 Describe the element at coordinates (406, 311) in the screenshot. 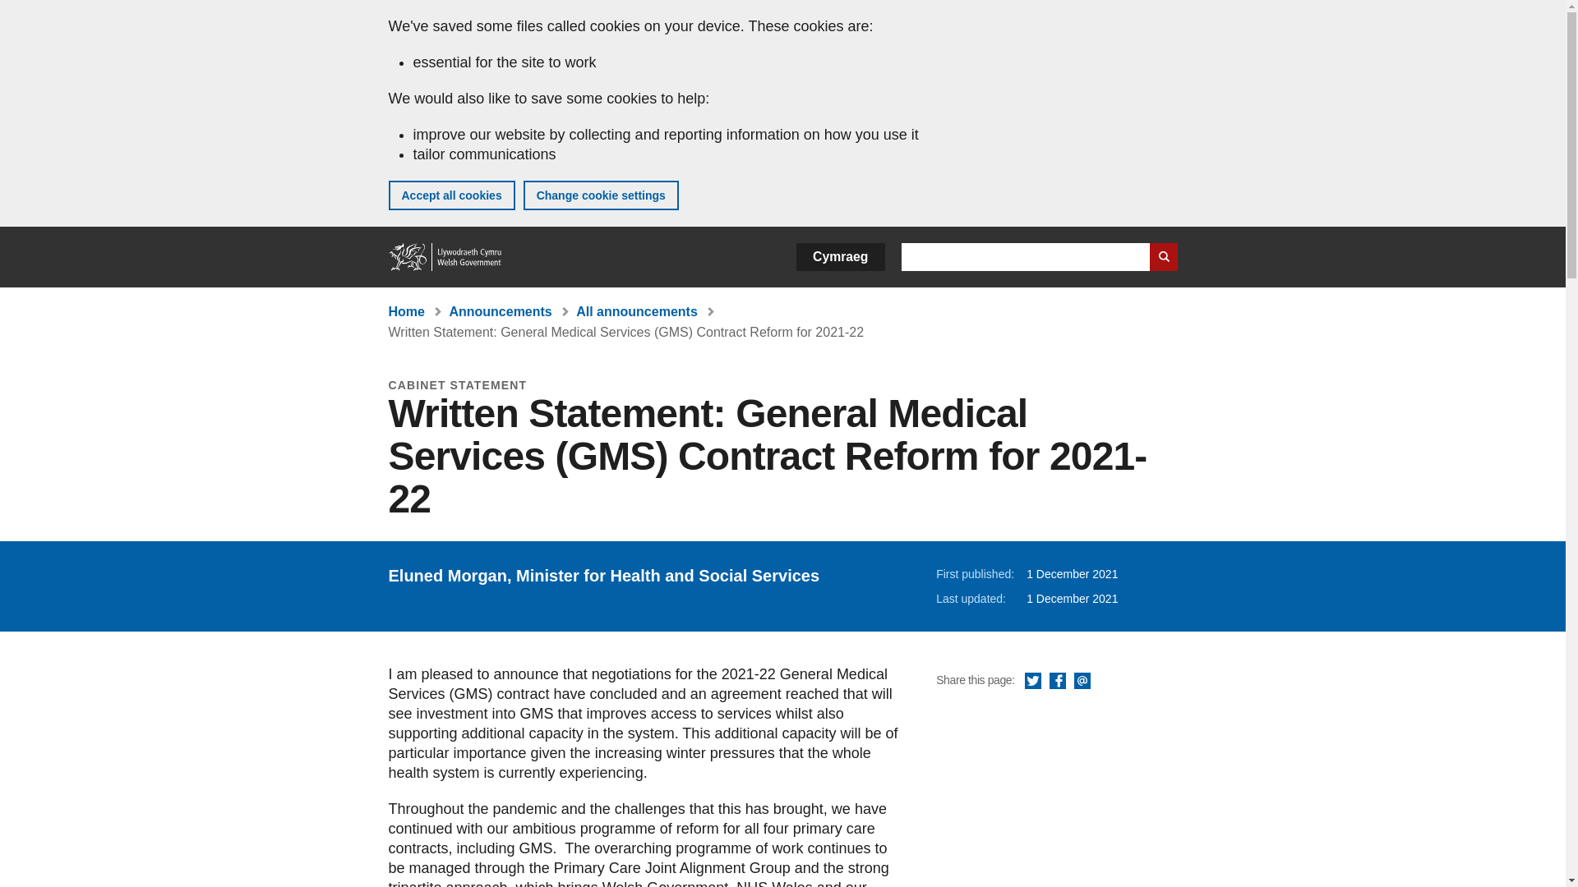

I see `Home` at that location.